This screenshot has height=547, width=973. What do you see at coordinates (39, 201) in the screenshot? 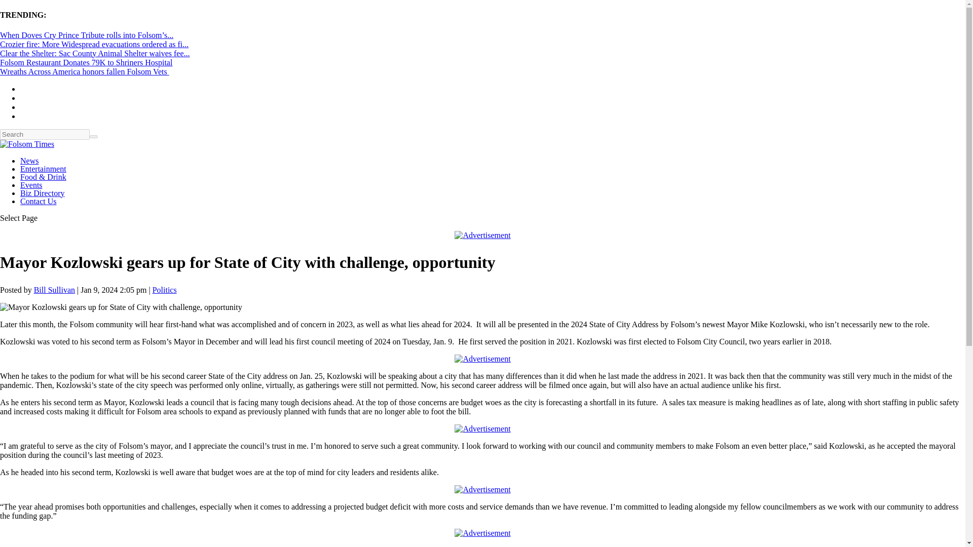
I see `Contact Us` at bounding box center [39, 201].